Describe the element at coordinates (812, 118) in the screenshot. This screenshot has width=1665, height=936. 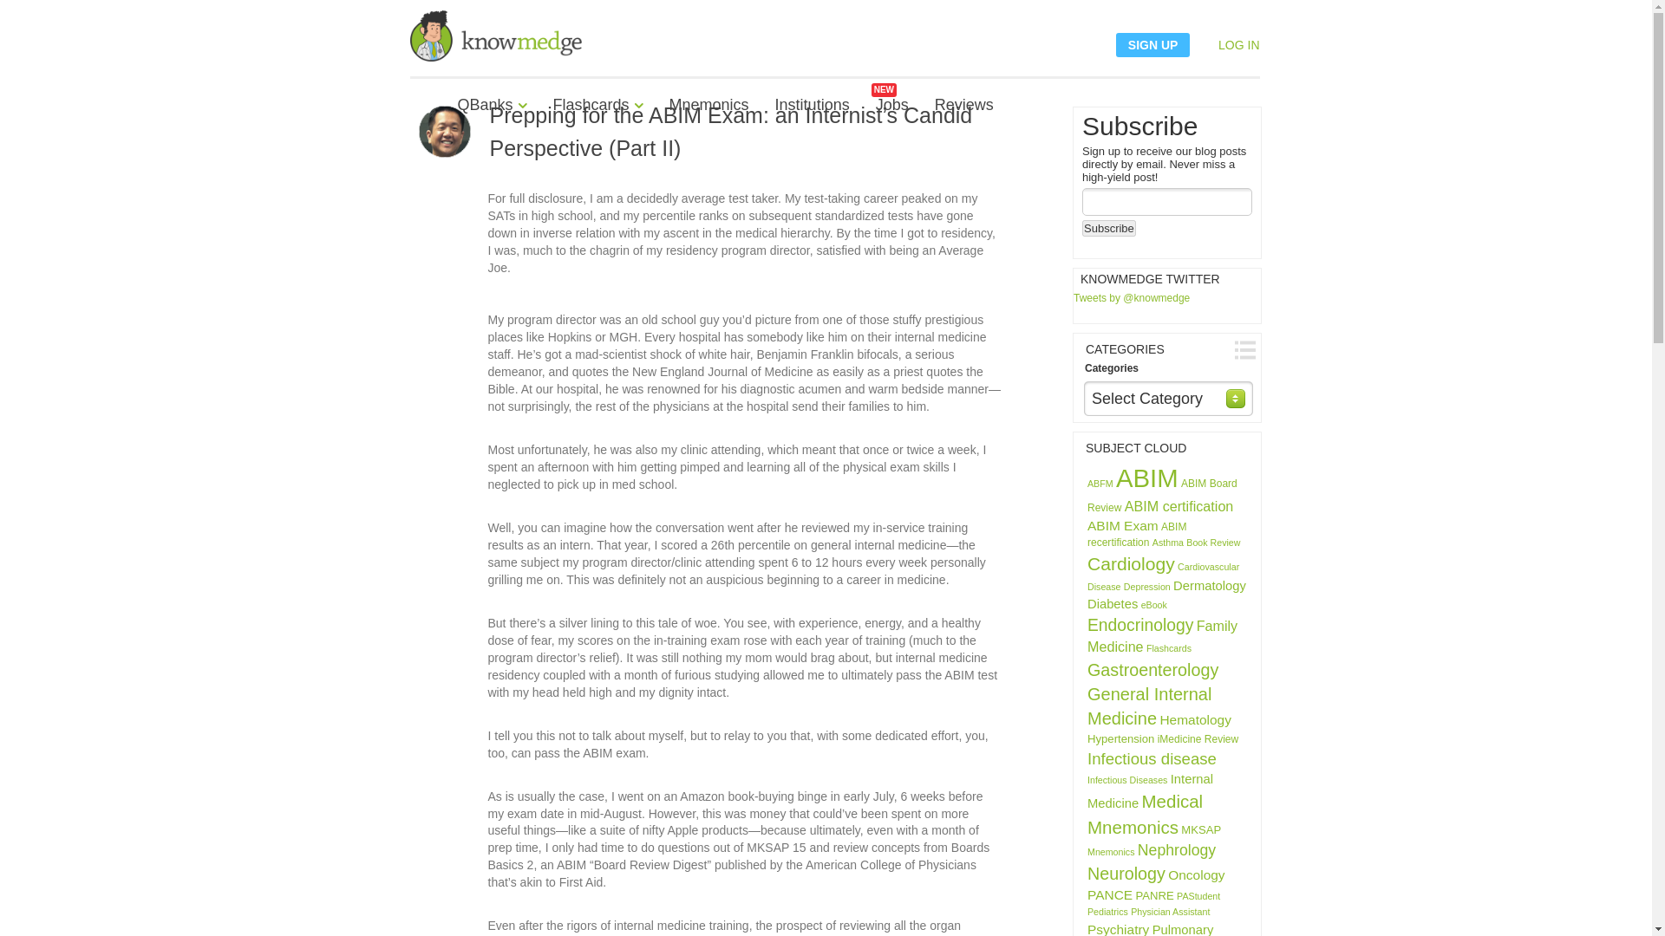
I see `Institutions` at that location.